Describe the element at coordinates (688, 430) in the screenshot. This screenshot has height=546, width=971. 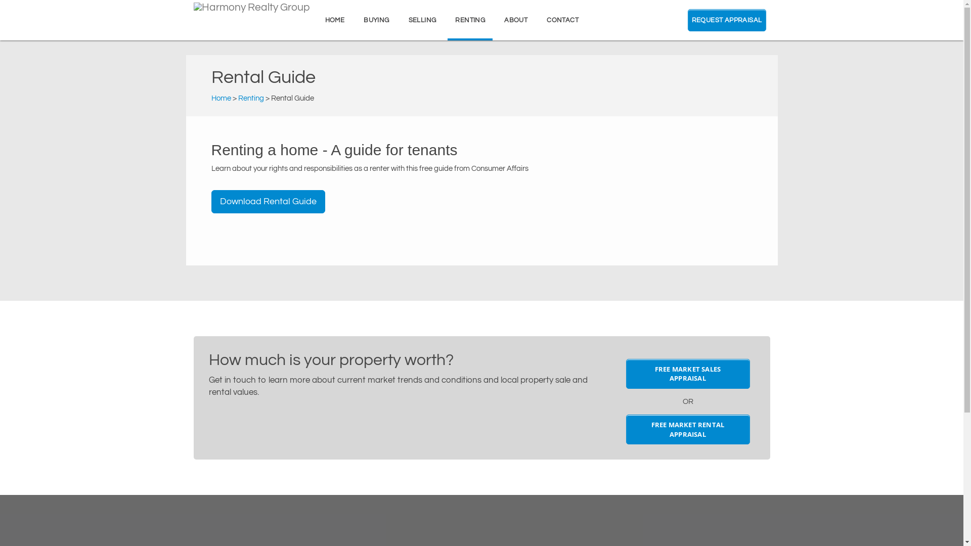
I see `FREE MARKET RENTAL APPRAISAL` at that location.